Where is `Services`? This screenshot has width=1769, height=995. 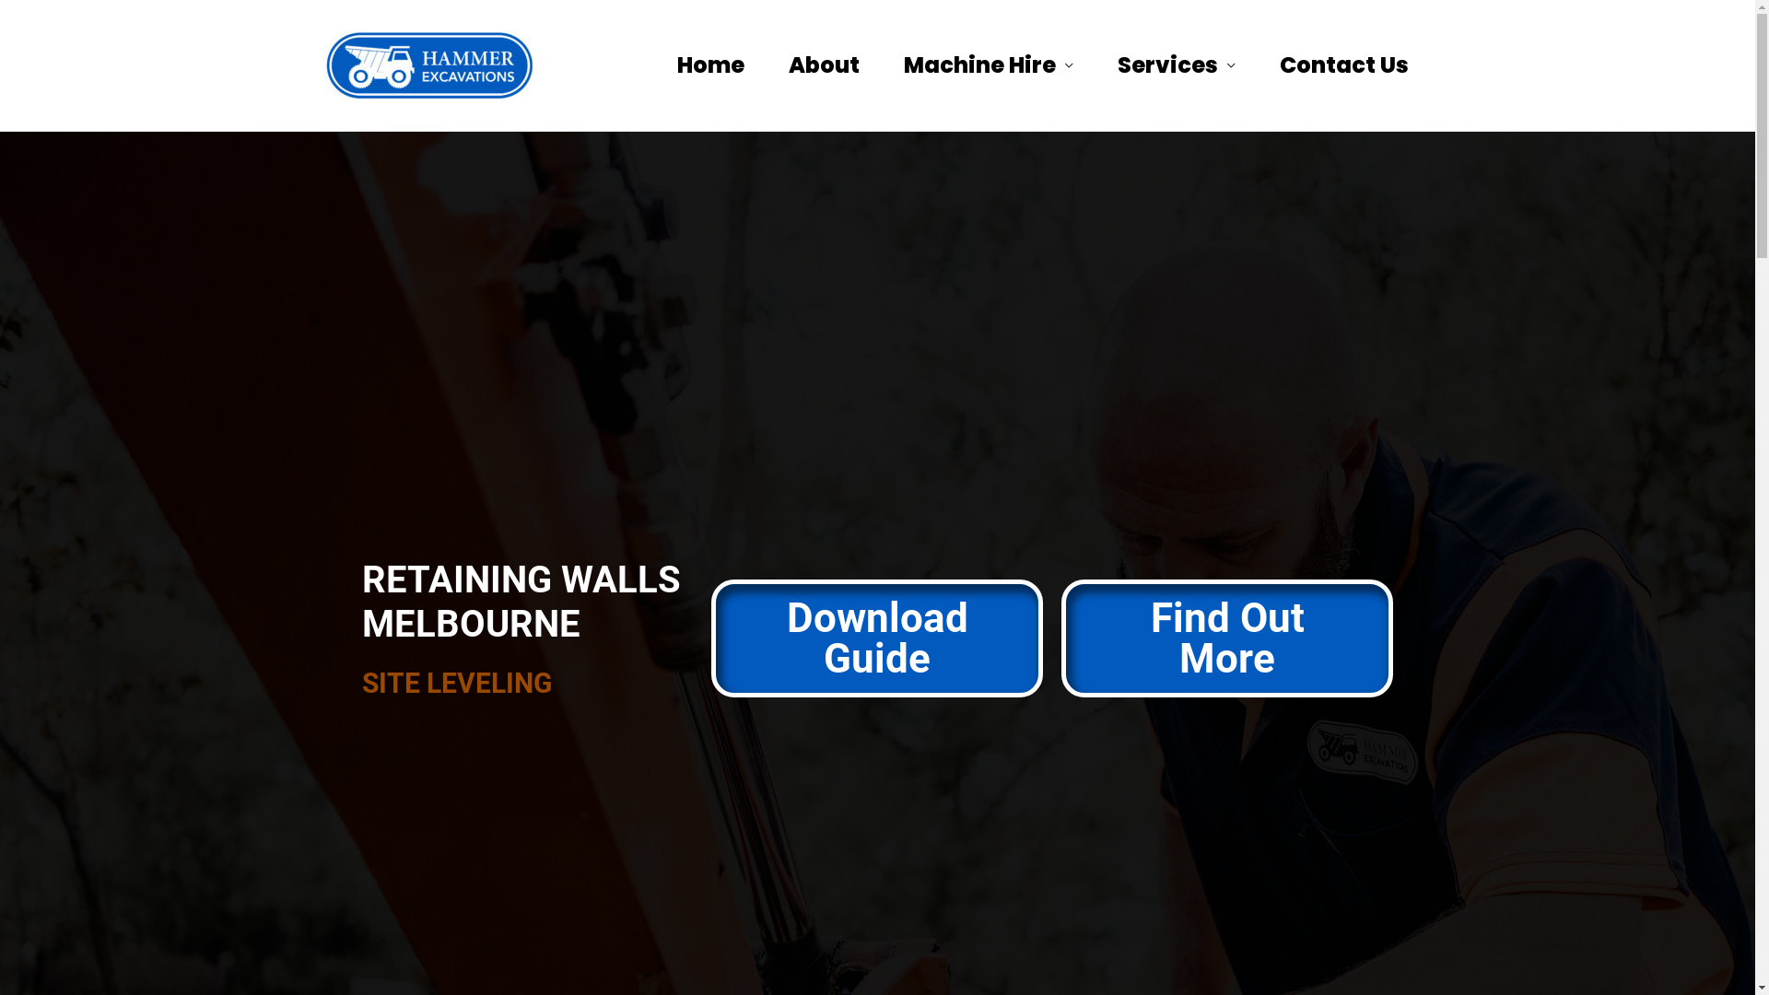 Services is located at coordinates (1176, 65).